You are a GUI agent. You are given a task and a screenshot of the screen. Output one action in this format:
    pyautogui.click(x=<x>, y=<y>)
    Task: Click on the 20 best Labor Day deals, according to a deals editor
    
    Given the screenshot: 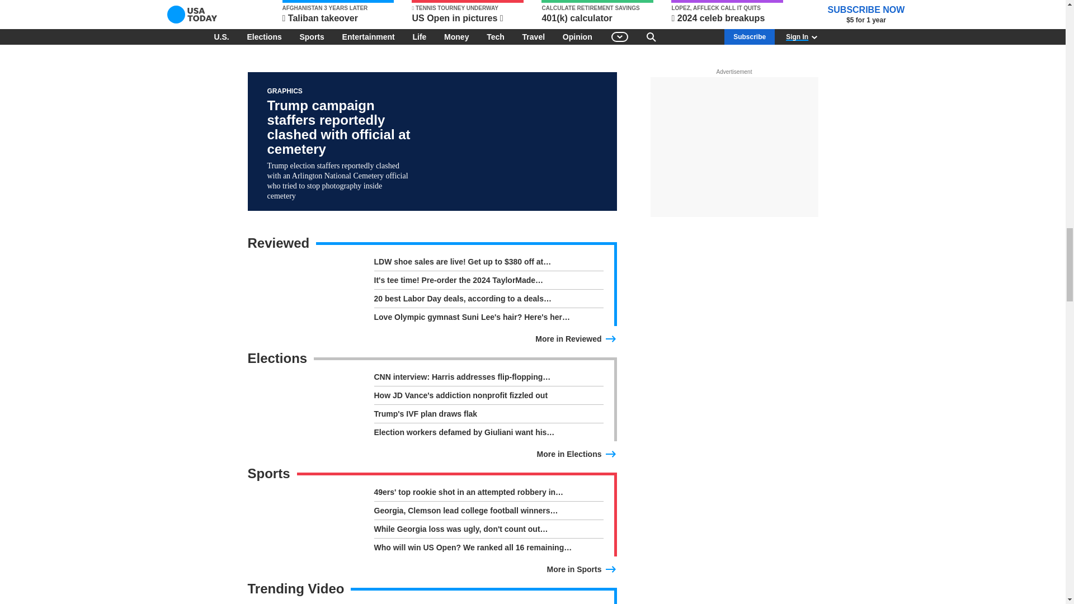 What is the action you would take?
    pyautogui.click(x=488, y=300)
    